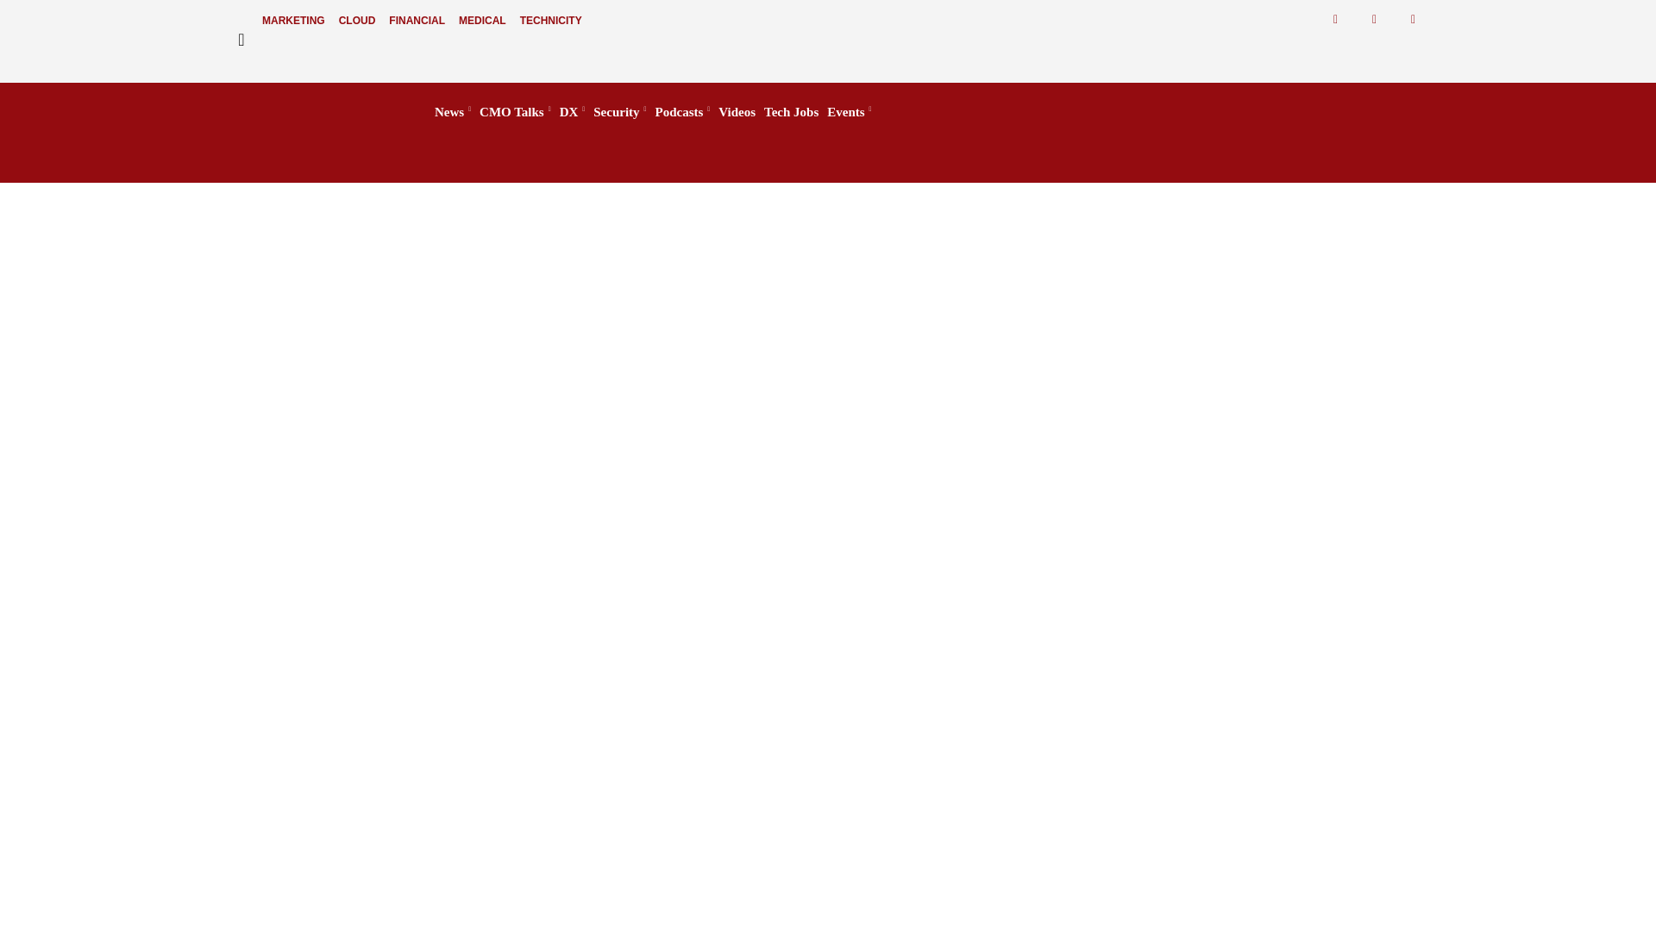  Describe the element at coordinates (452, 112) in the screenshot. I see `News` at that location.